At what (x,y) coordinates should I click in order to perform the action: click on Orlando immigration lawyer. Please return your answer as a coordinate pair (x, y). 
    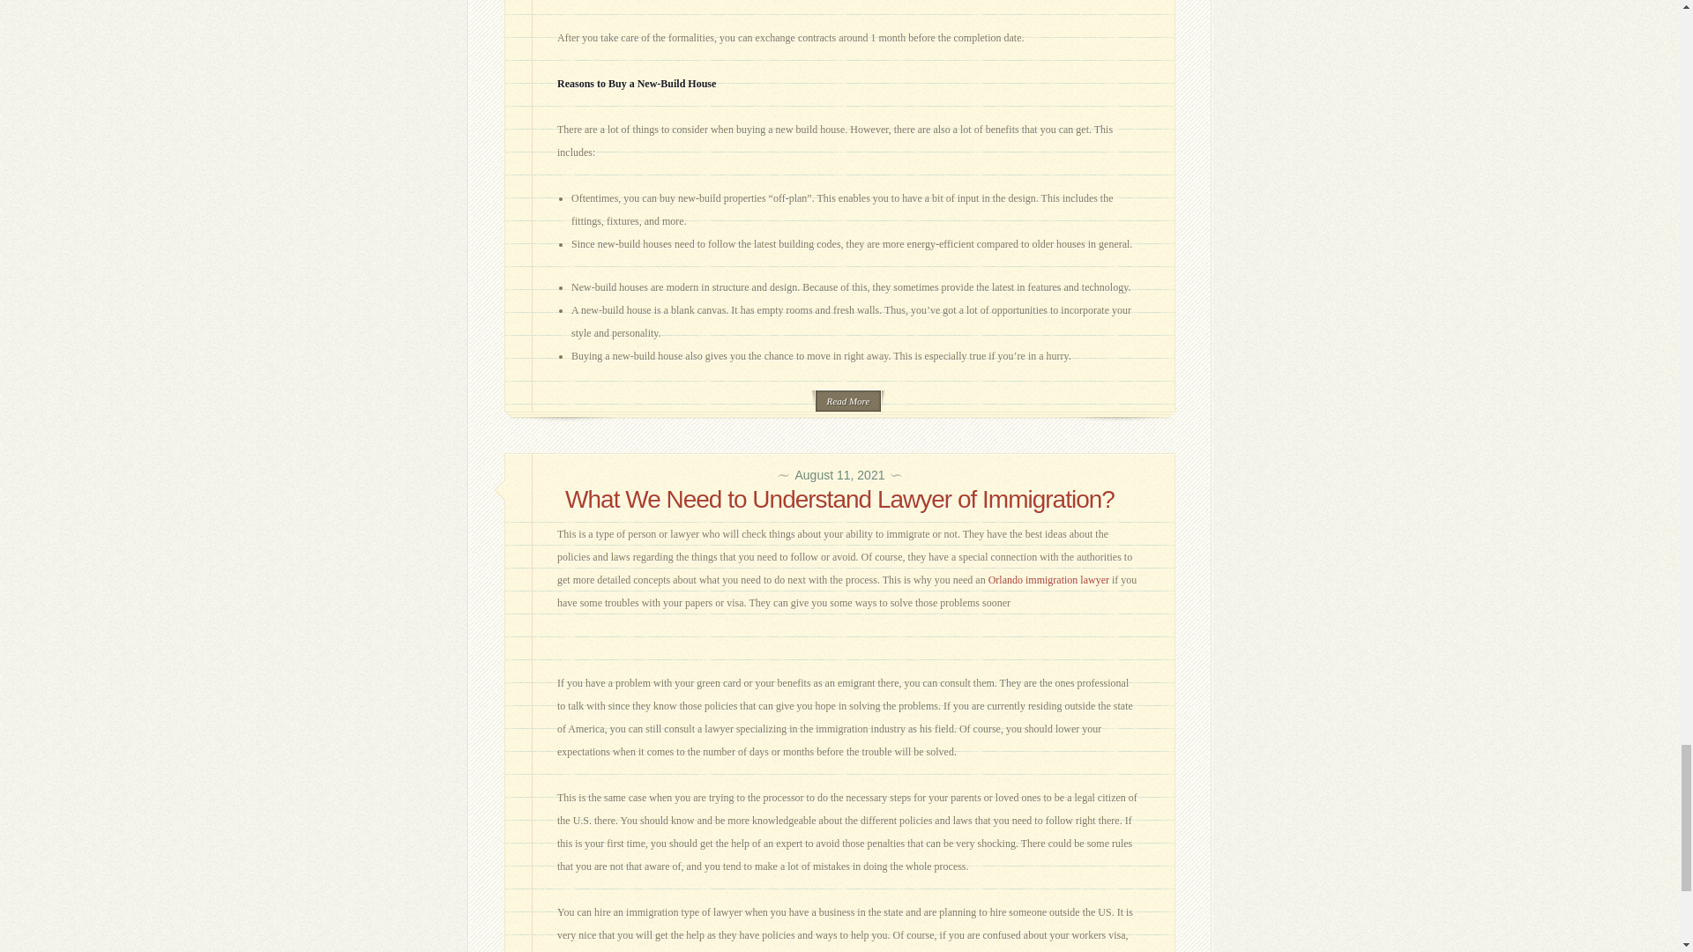
    Looking at the image, I should click on (1048, 580).